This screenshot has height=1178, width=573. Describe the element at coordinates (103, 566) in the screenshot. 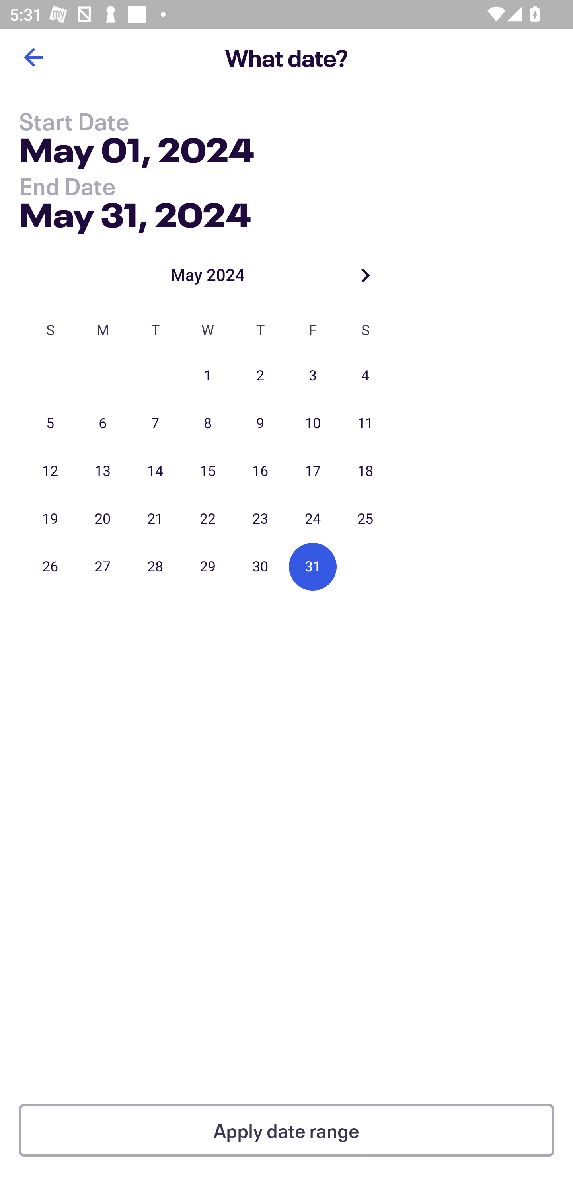

I see `27 27 May 2024` at that location.